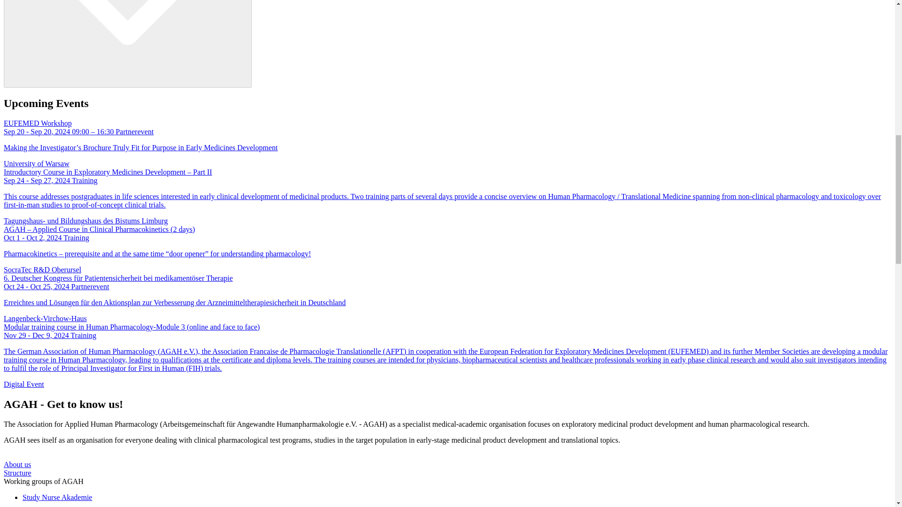 The width and height of the screenshot is (902, 507). What do you see at coordinates (57, 497) in the screenshot?
I see `Study Nurse Akademie` at bounding box center [57, 497].